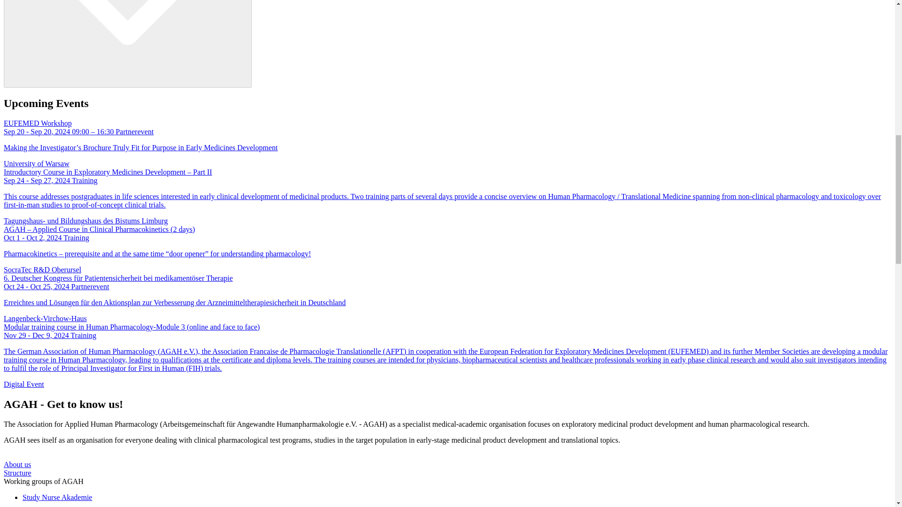 The width and height of the screenshot is (902, 507). What do you see at coordinates (57, 497) in the screenshot?
I see `Study Nurse Akademie` at bounding box center [57, 497].